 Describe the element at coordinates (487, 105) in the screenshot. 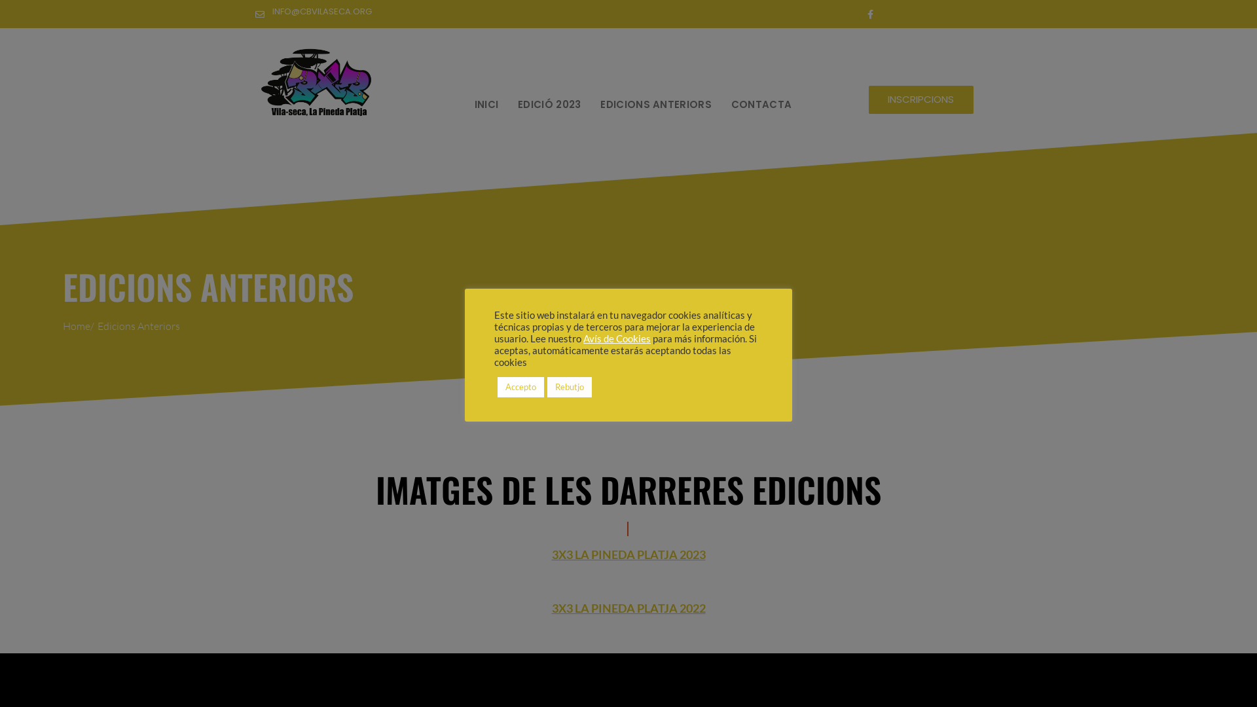

I see `INICI` at that location.